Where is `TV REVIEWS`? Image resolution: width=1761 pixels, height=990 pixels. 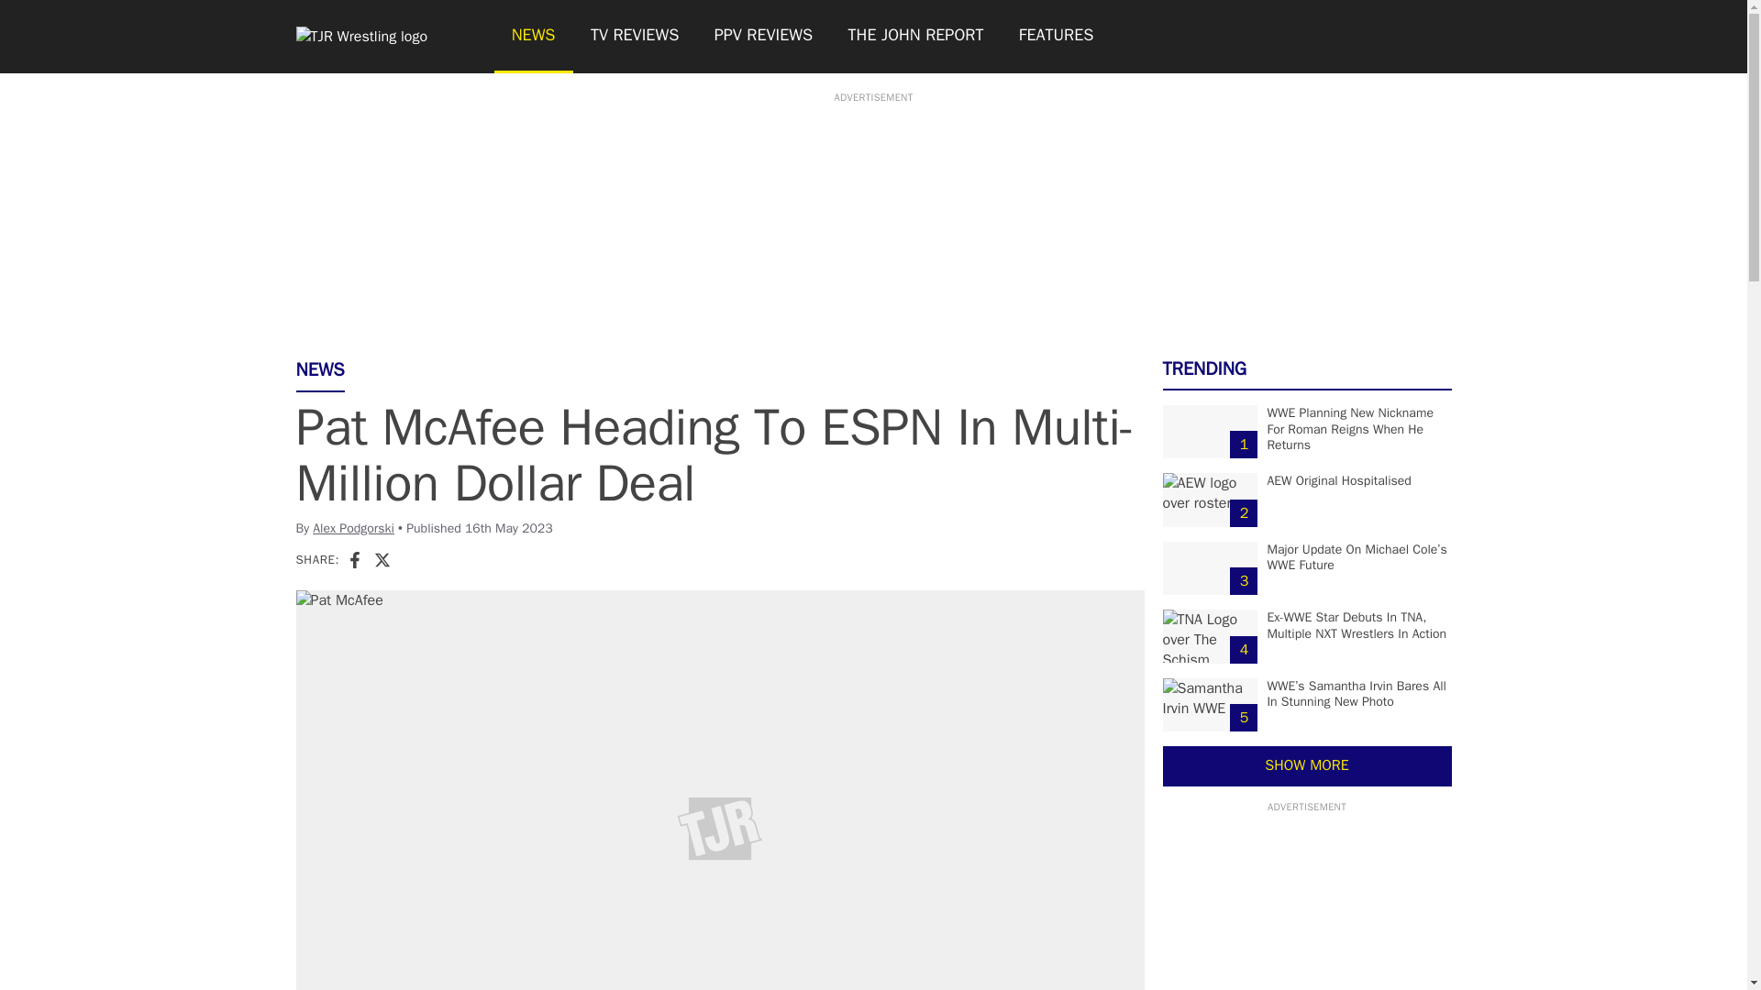
TV REVIEWS is located at coordinates (635, 37).